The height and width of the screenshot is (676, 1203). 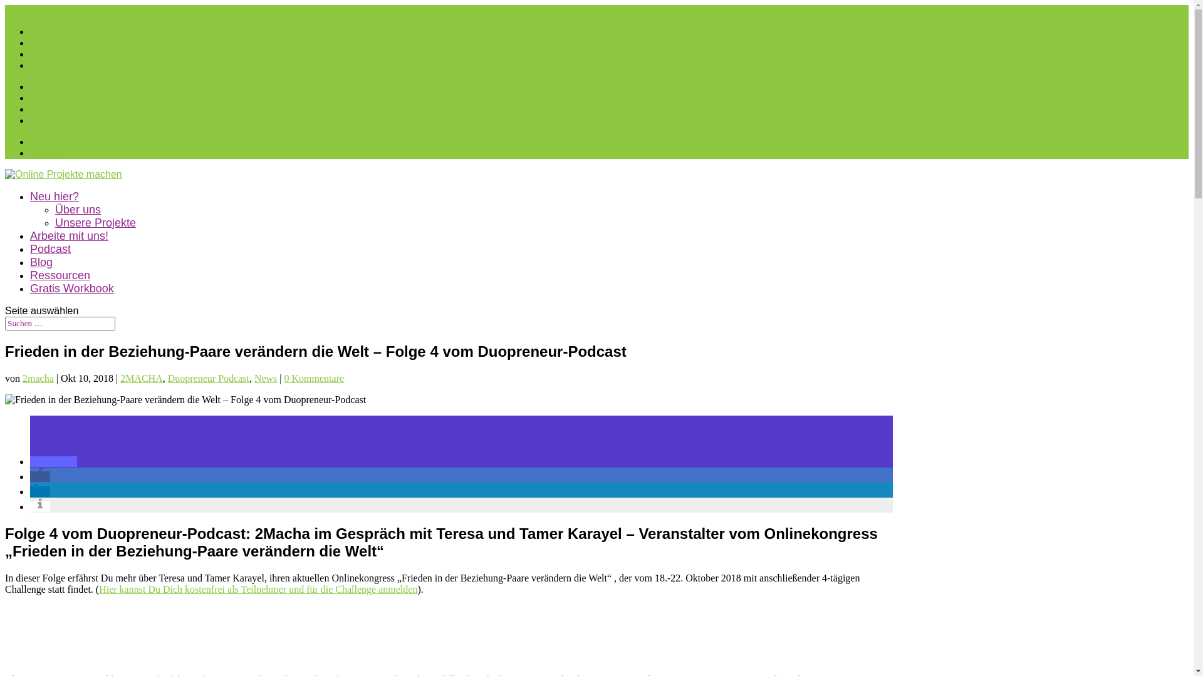 What do you see at coordinates (40, 476) in the screenshot?
I see `Bei Facebook teilen` at bounding box center [40, 476].